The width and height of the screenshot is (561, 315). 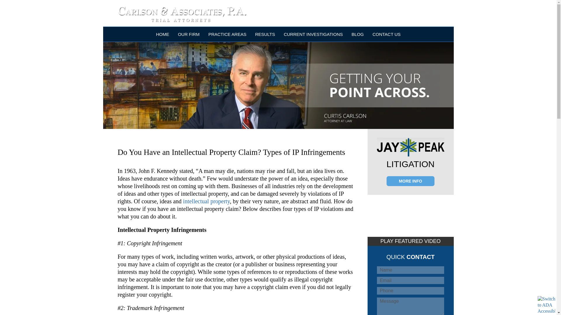 What do you see at coordinates (313, 34) in the screenshot?
I see `CURRENT INVESTIGATIONS` at bounding box center [313, 34].